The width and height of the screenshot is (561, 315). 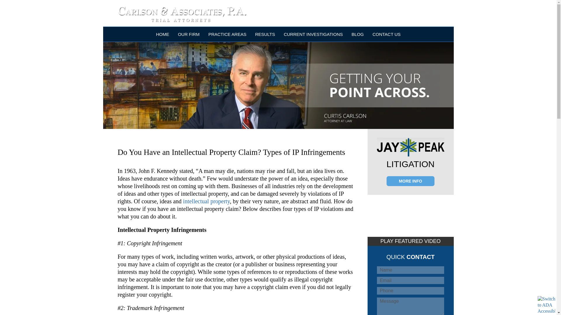 What do you see at coordinates (313, 34) in the screenshot?
I see `CURRENT INVESTIGATIONS` at bounding box center [313, 34].